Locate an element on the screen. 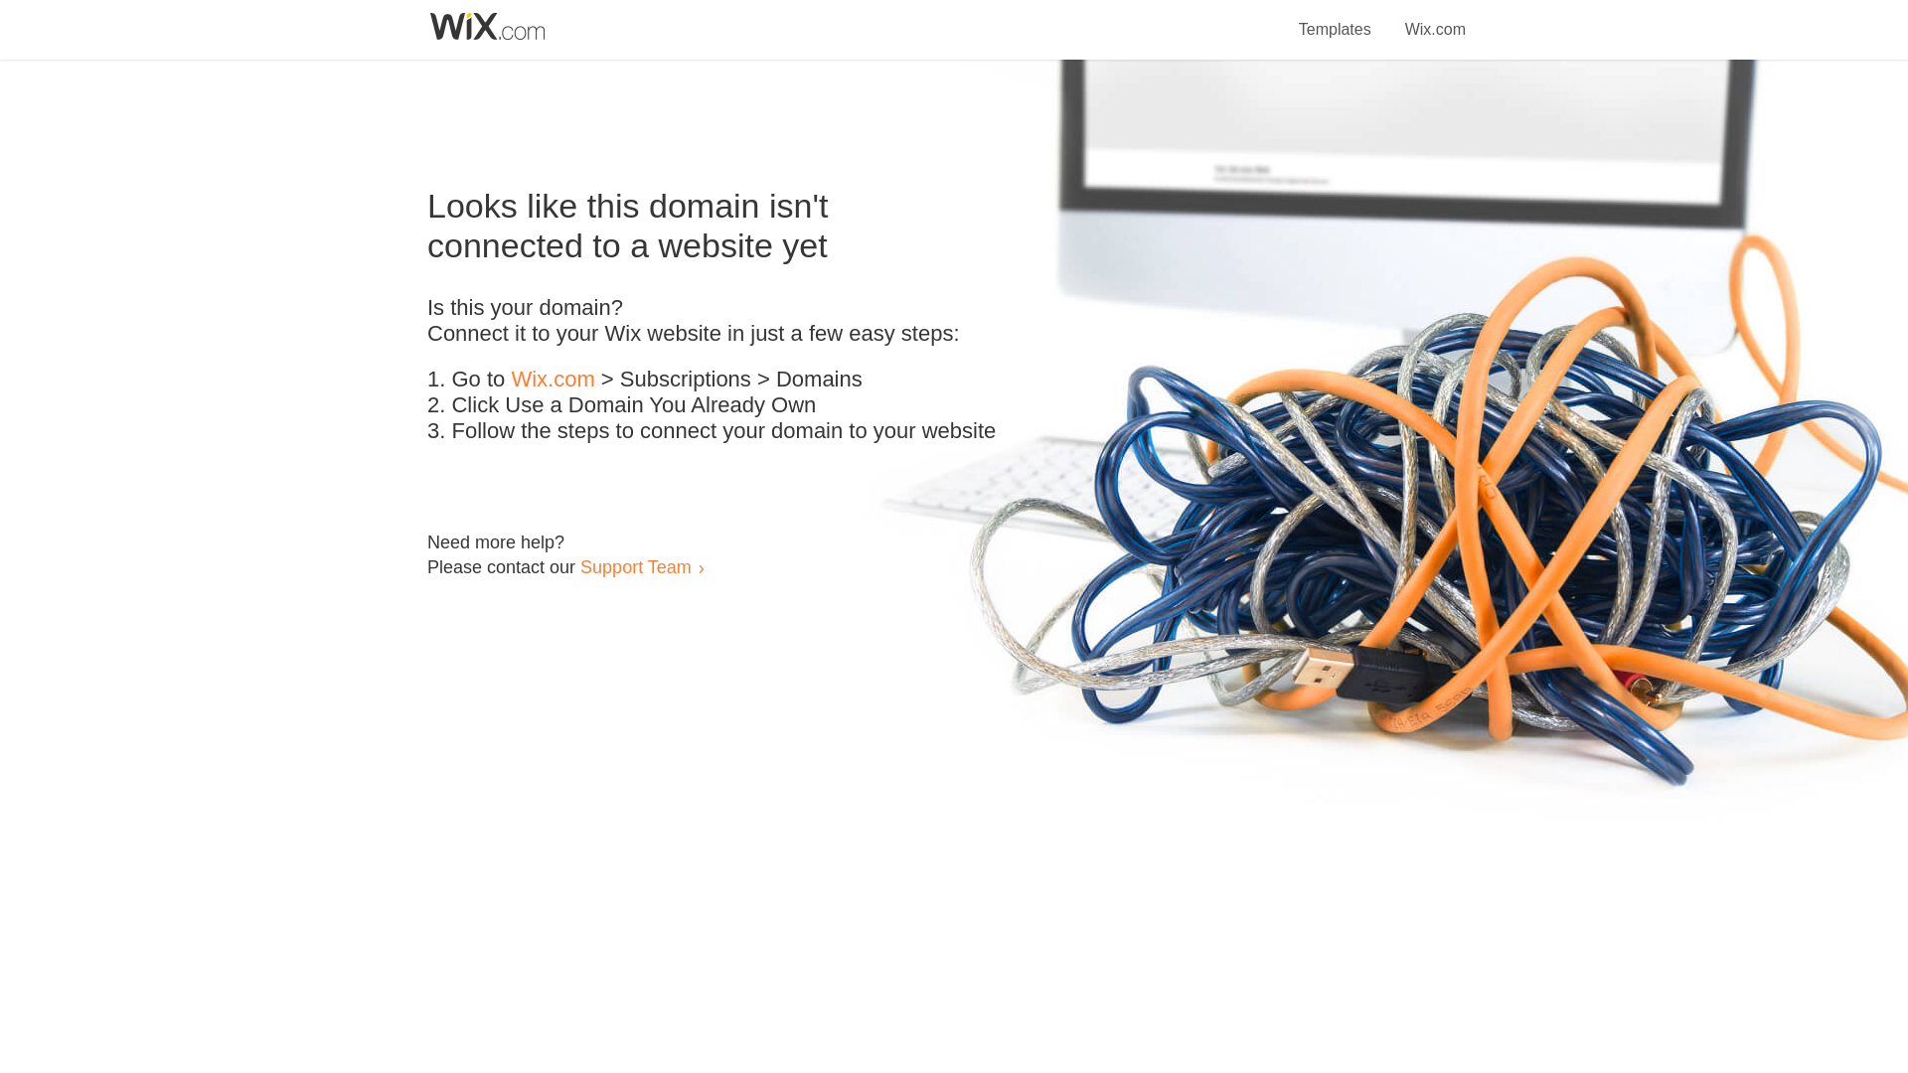 This screenshot has width=1908, height=1073. Templates is located at coordinates (1336, 18).